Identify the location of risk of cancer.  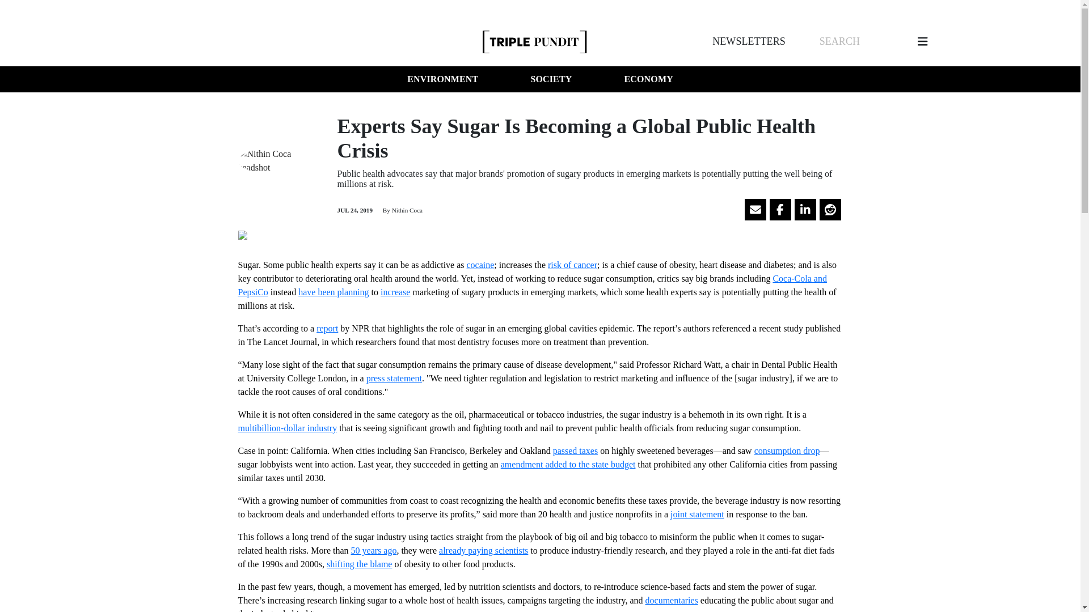
(572, 265).